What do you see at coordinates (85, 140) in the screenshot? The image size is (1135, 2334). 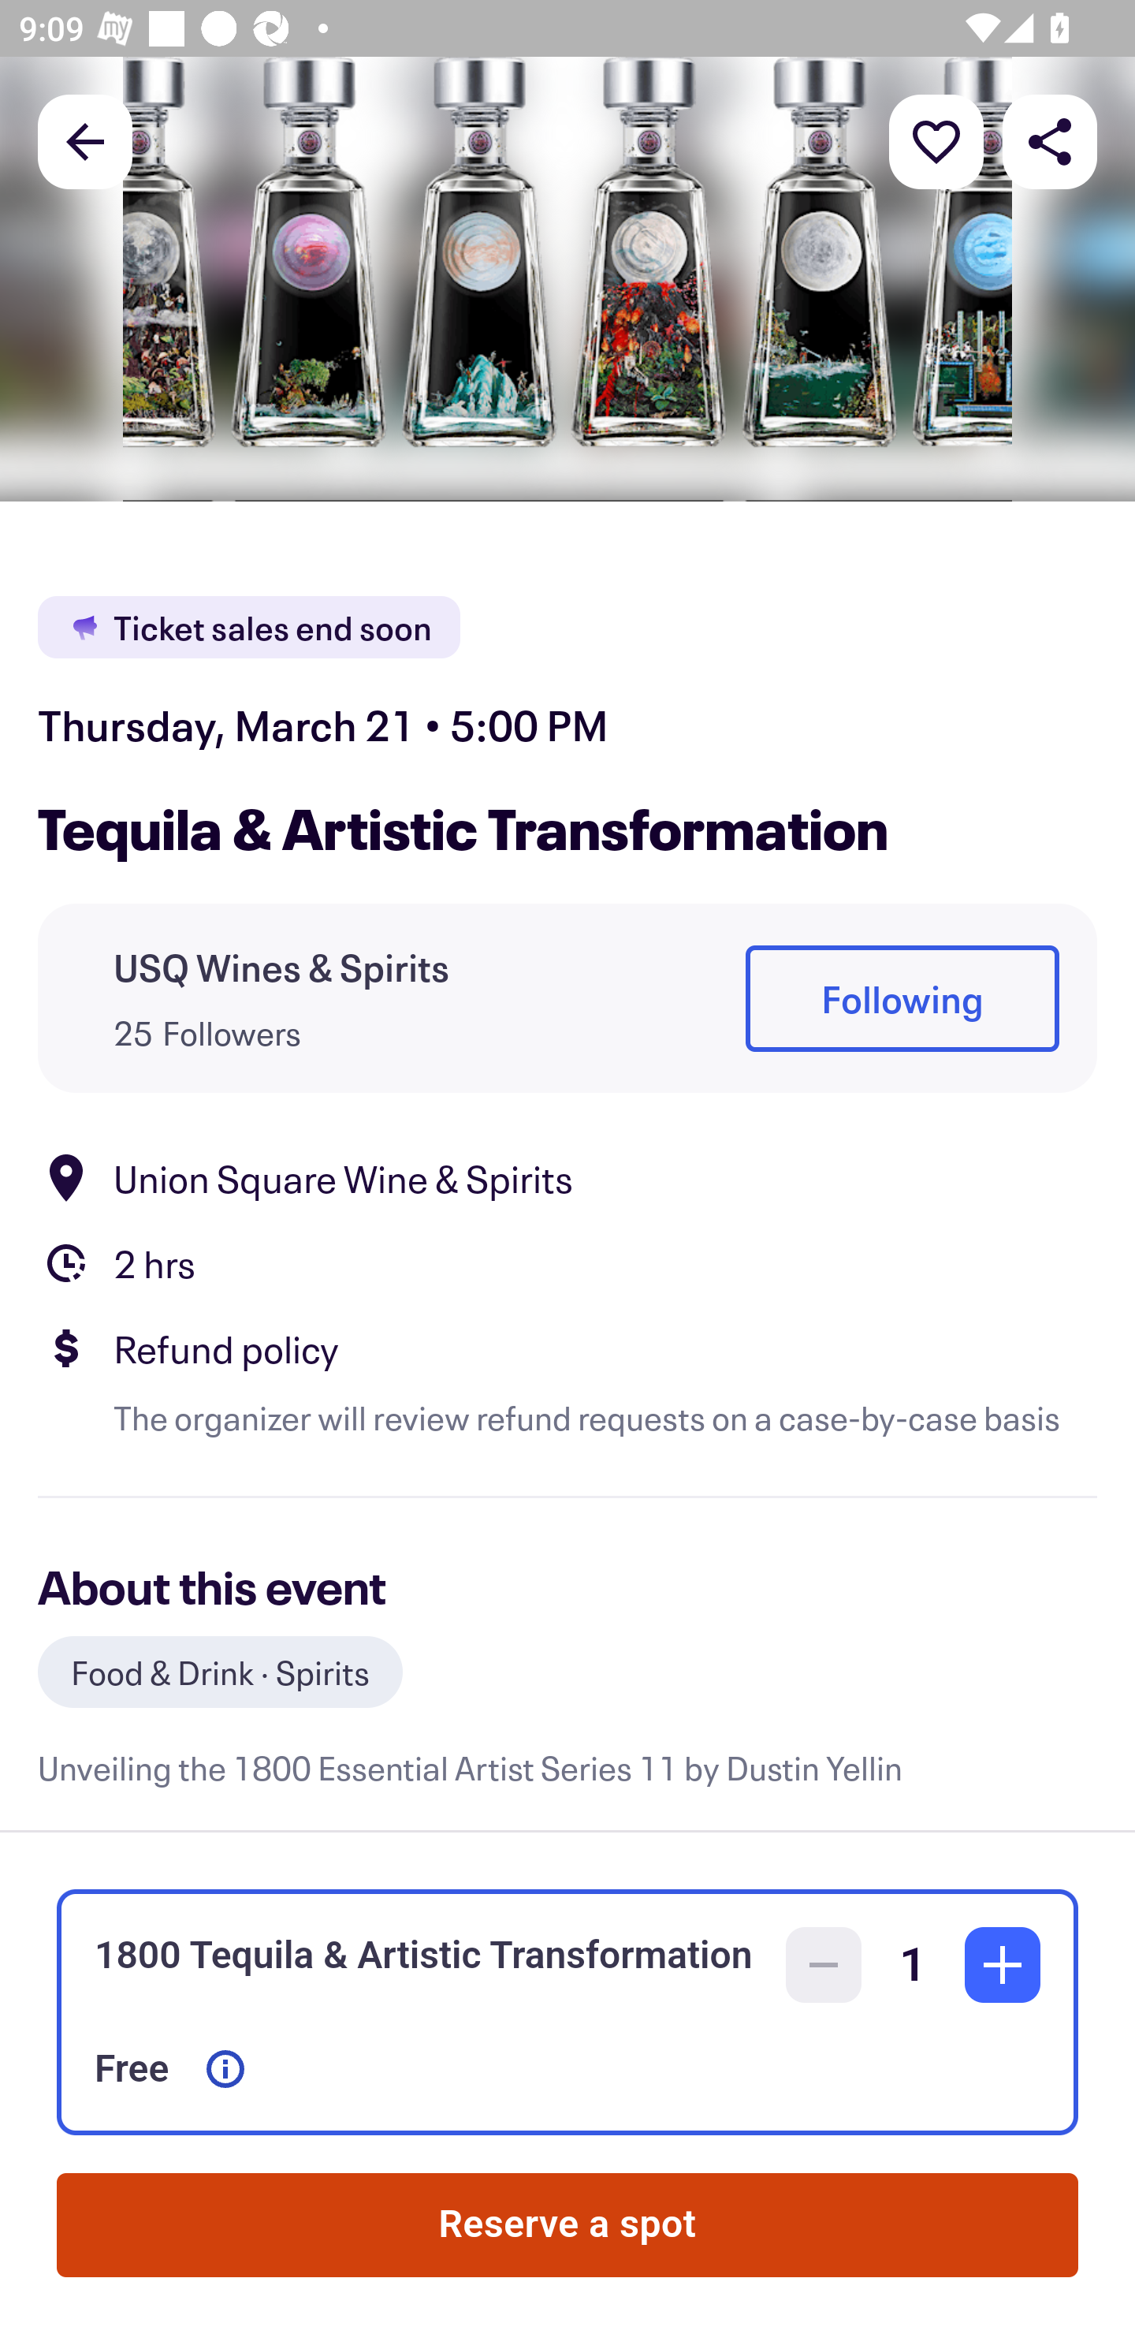 I see `Back` at bounding box center [85, 140].